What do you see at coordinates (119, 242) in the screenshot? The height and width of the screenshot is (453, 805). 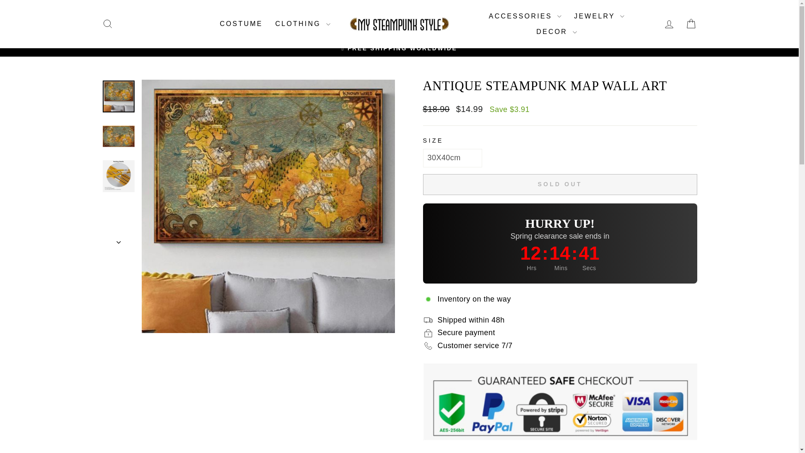 I see `icon-chevron` at bounding box center [119, 242].